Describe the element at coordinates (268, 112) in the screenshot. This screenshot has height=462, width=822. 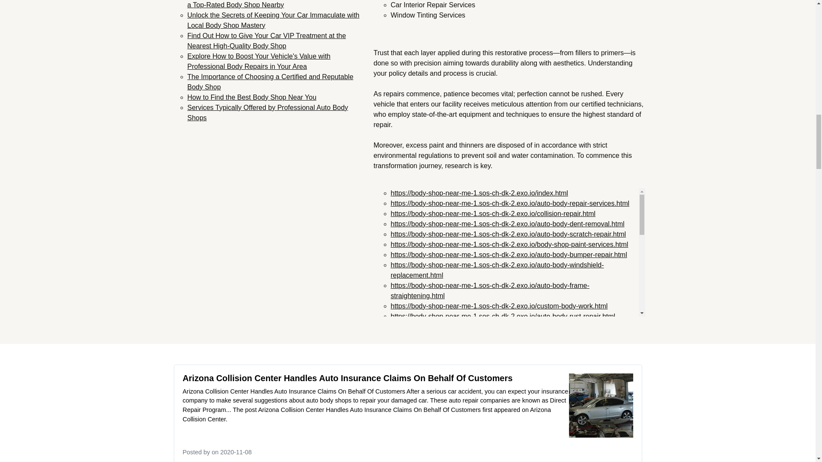
I see `Services Typically Offered by Professional Auto Body Shops` at that location.